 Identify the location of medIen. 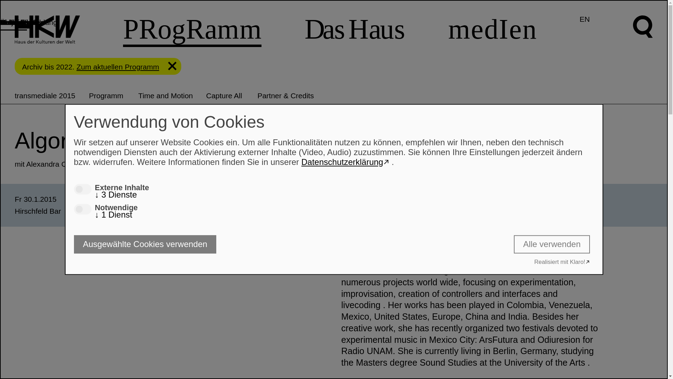
(492, 29).